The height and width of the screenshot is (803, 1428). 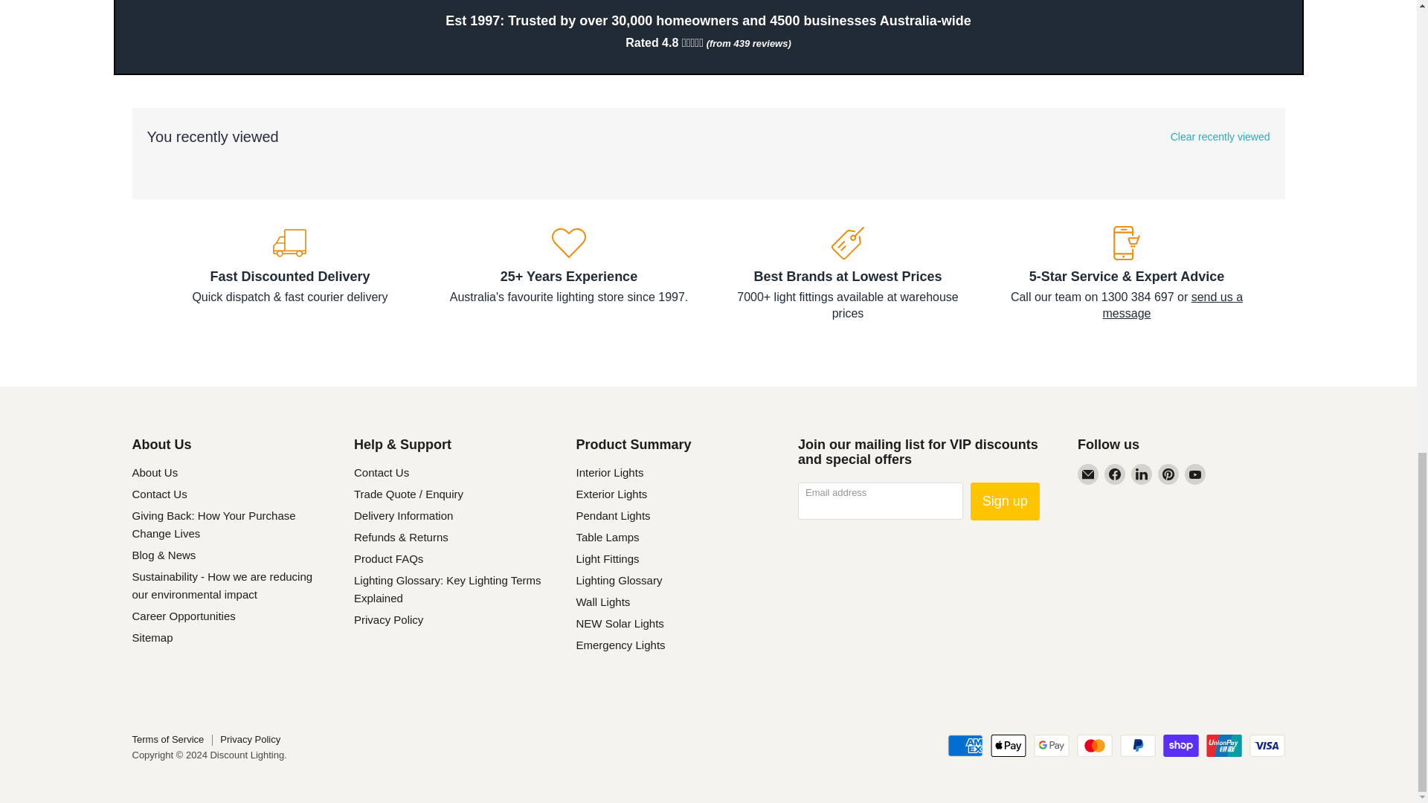 I want to click on YouTube, so click(x=1194, y=474).